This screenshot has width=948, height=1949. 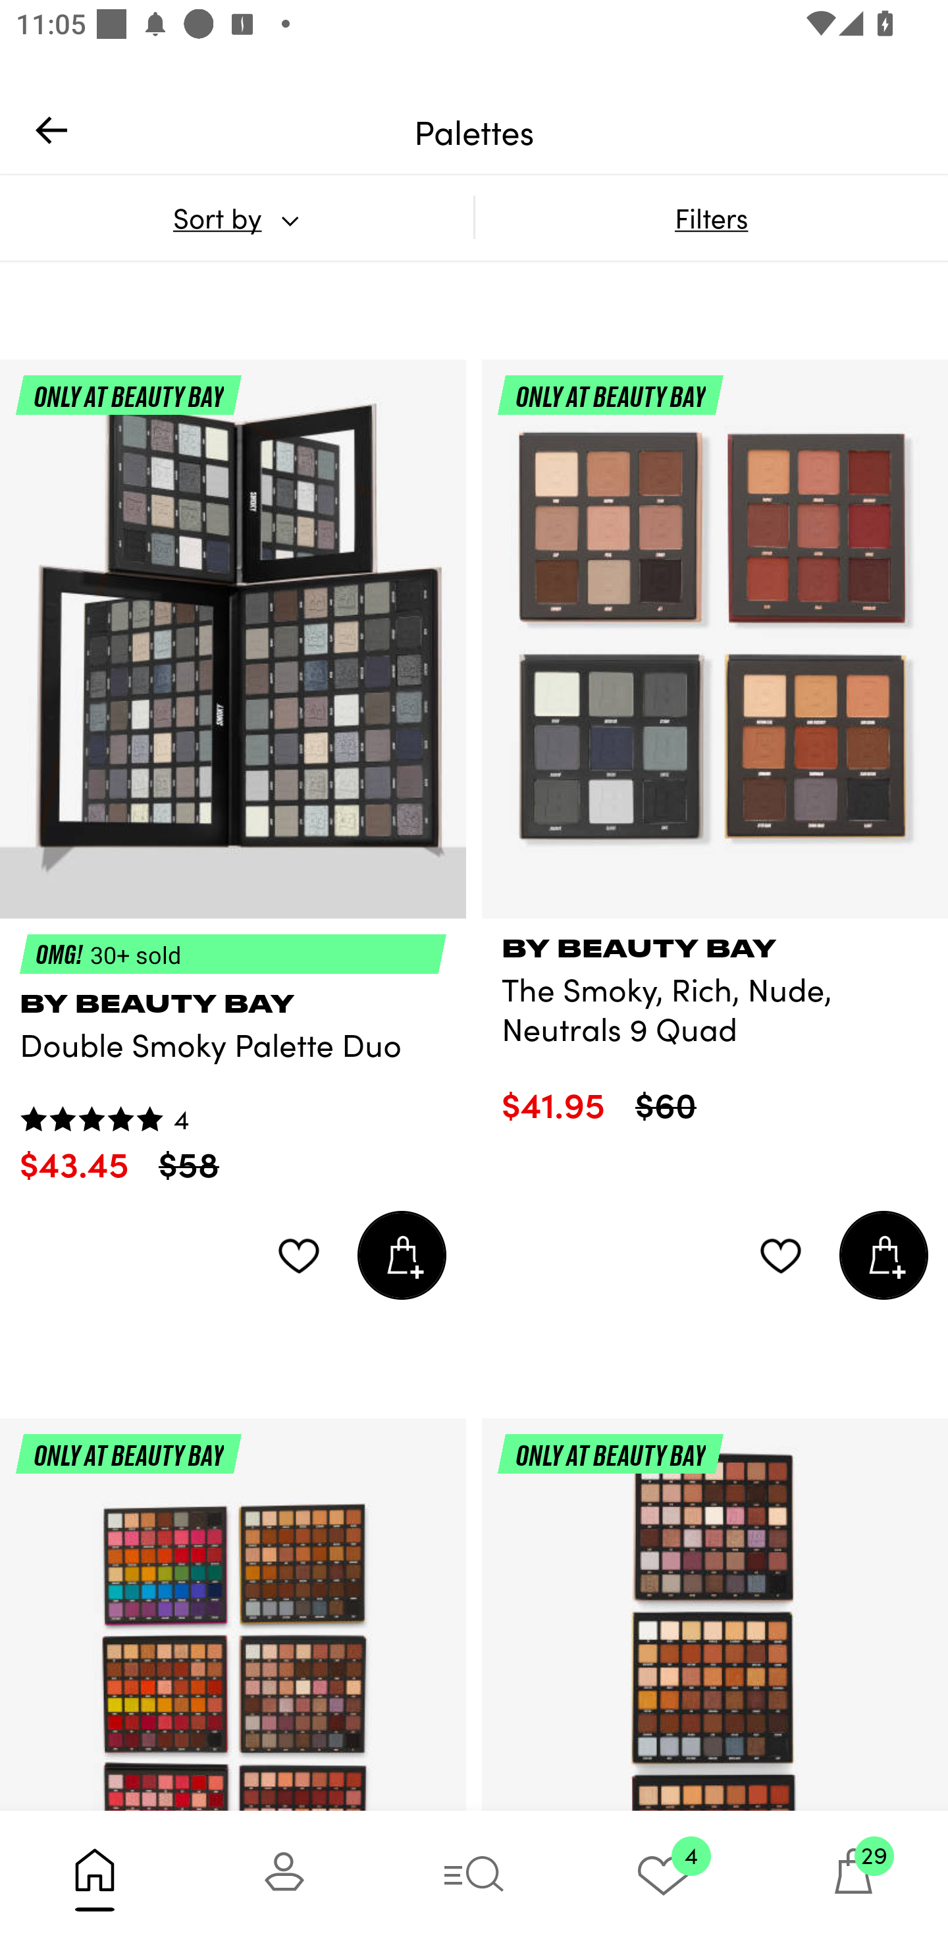 I want to click on Sort by, so click(x=236, y=217).